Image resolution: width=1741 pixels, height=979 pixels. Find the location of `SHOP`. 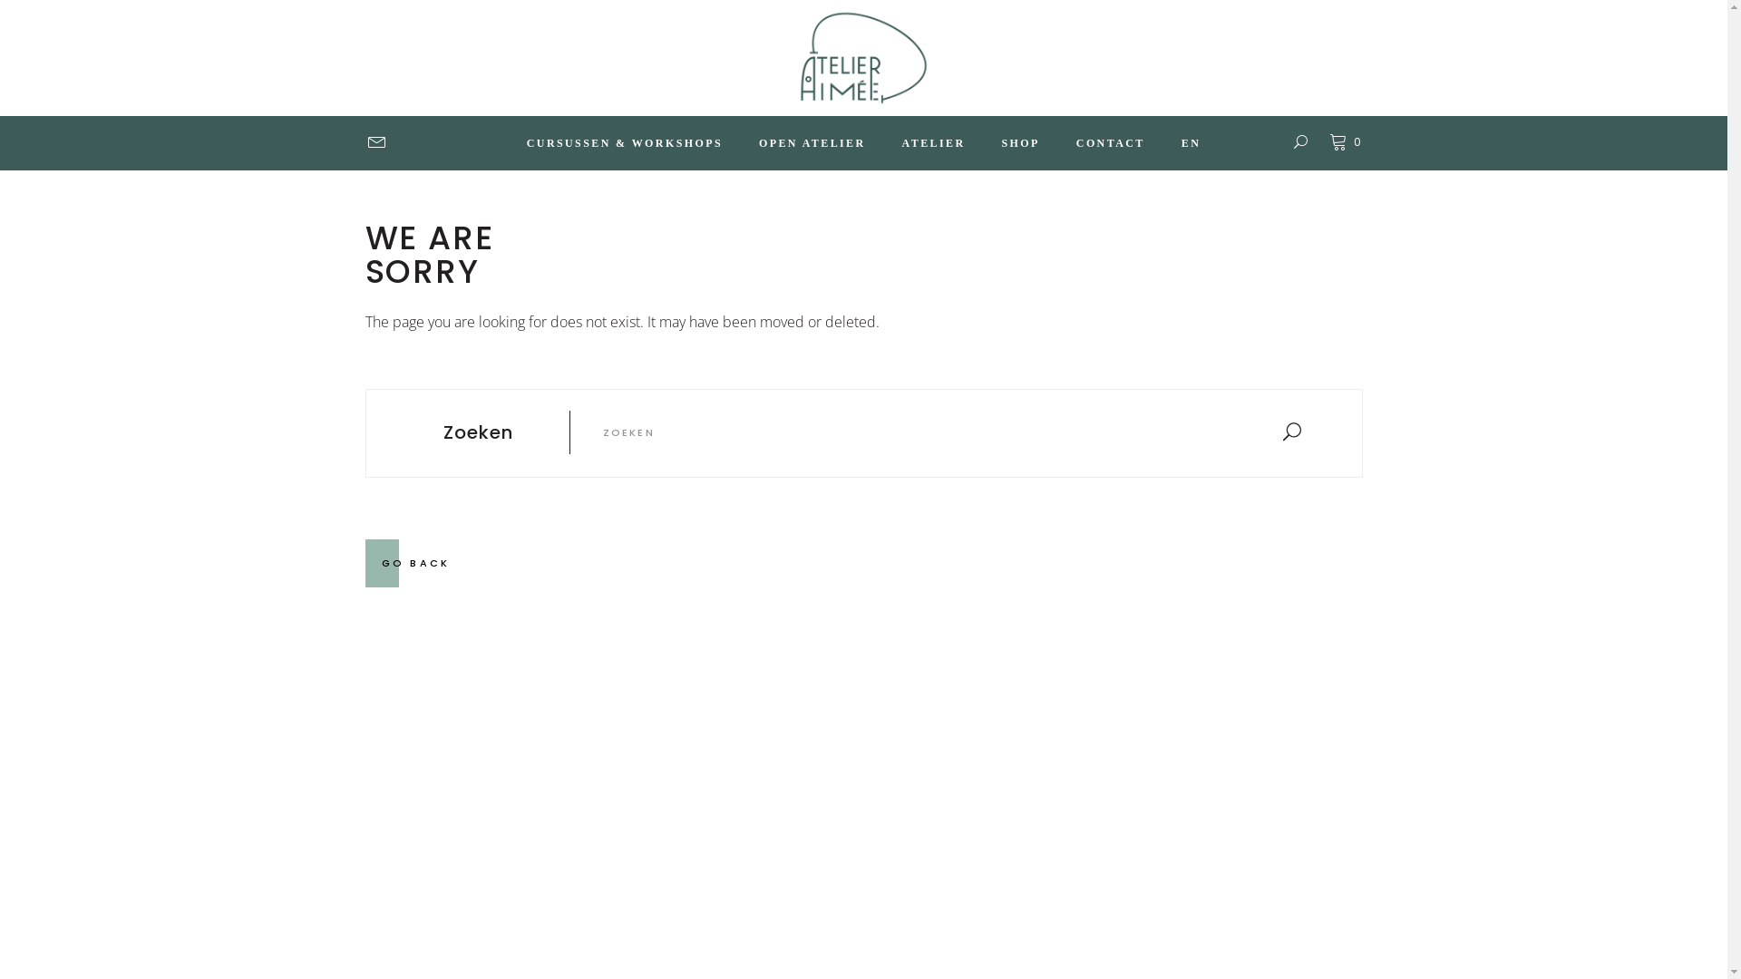

SHOP is located at coordinates (1021, 143).